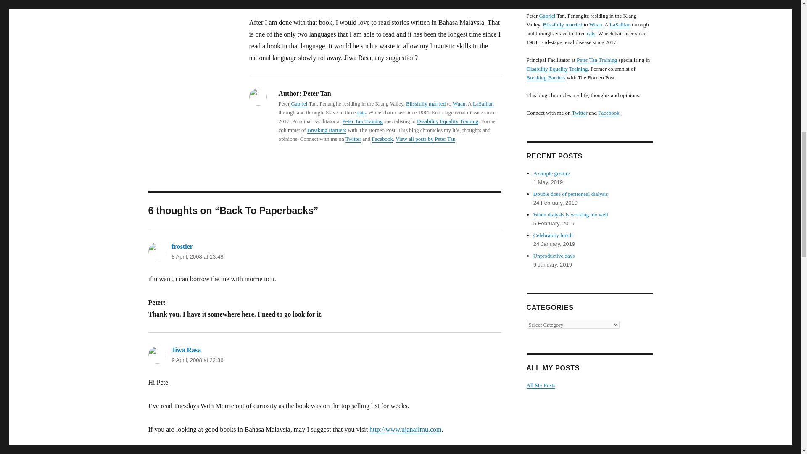 The image size is (807, 454). What do you see at coordinates (186, 350) in the screenshot?
I see `Jiwa Rasa` at bounding box center [186, 350].